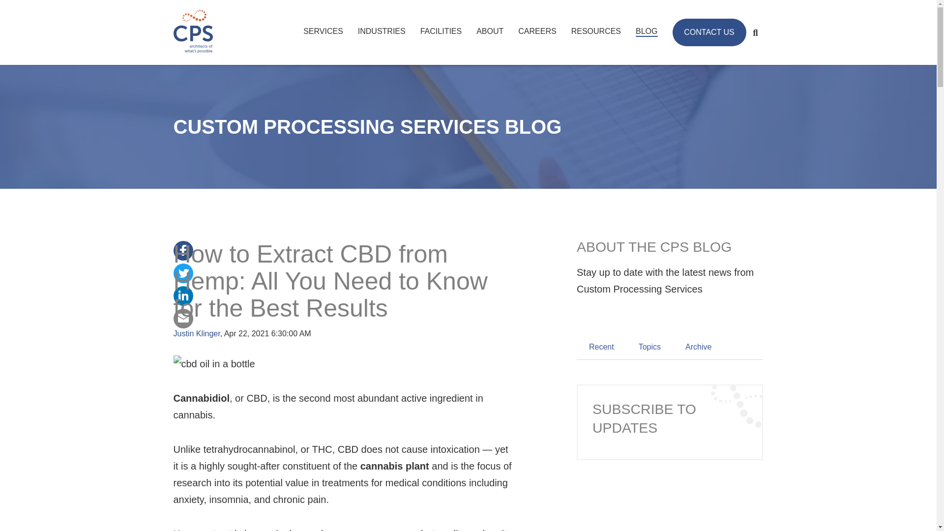 Image resolution: width=944 pixels, height=531 pixels. I want to click on FACILITIES, so click(441, 31).